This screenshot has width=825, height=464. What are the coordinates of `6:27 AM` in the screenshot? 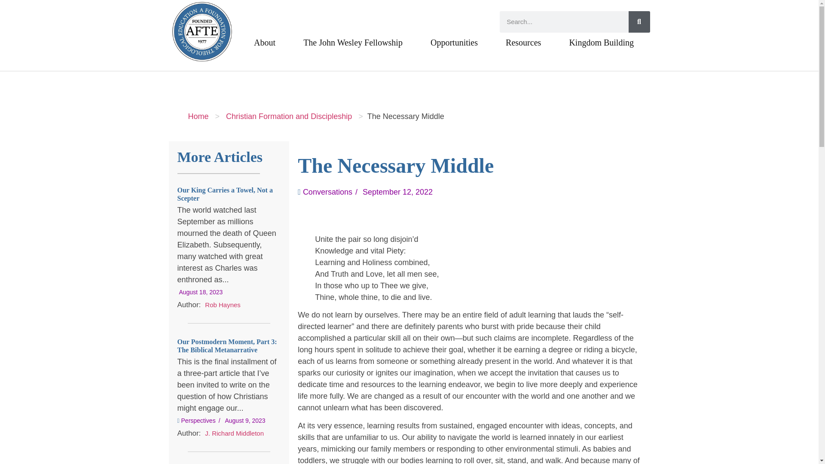 It's located at (244, 420).